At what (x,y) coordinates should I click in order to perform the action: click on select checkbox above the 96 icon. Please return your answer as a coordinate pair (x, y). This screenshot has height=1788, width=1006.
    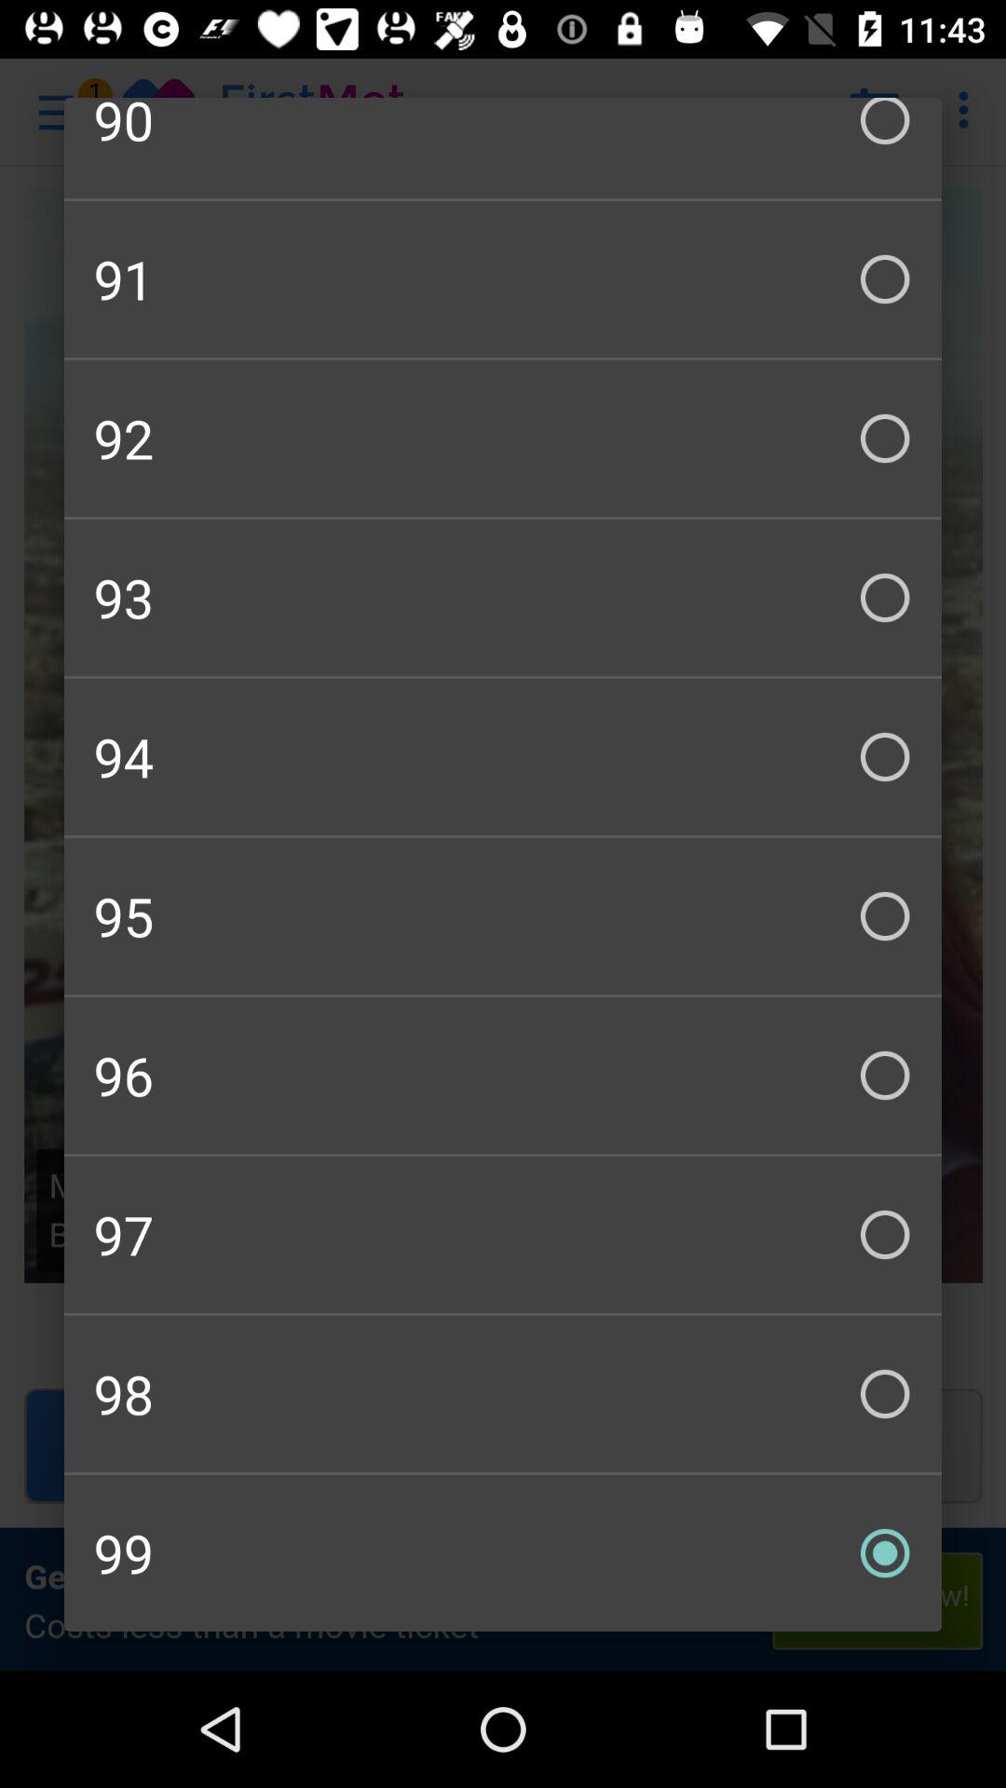
    Looking at the image, I should click on (503, 916).